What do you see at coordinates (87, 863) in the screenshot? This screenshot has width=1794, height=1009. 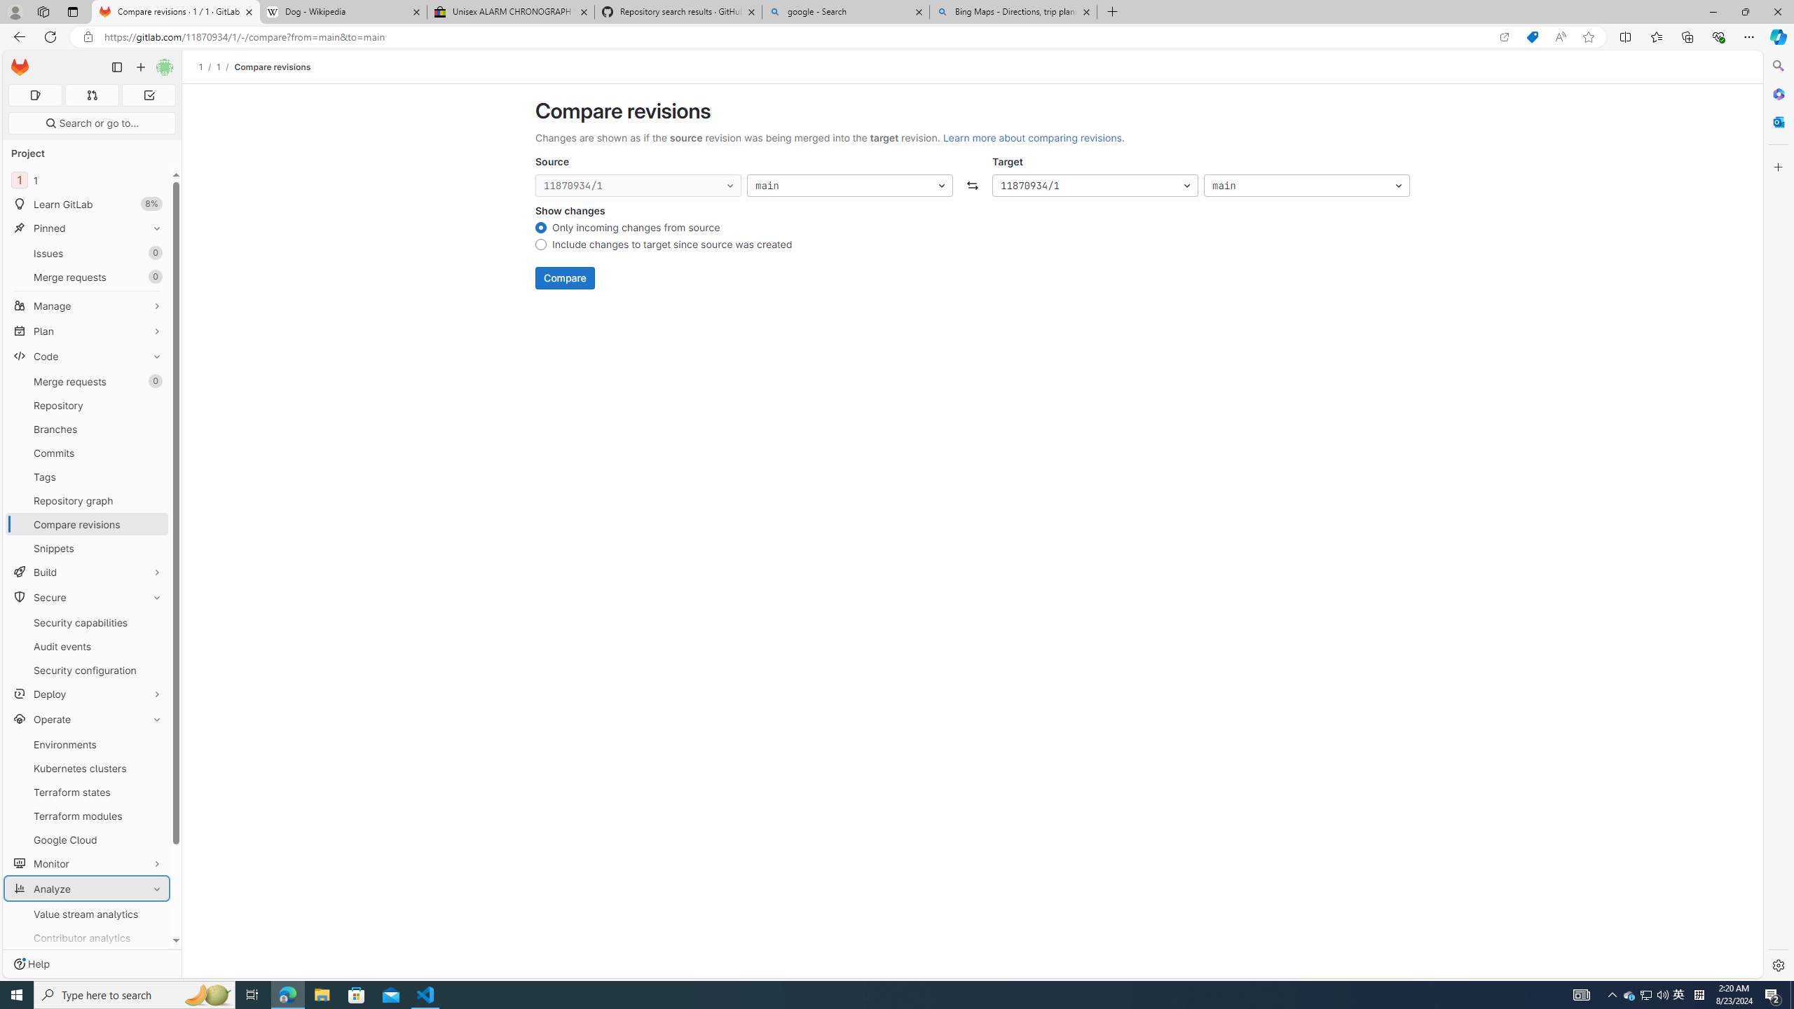 I see `Monitor` at bounding box center [87, 863].